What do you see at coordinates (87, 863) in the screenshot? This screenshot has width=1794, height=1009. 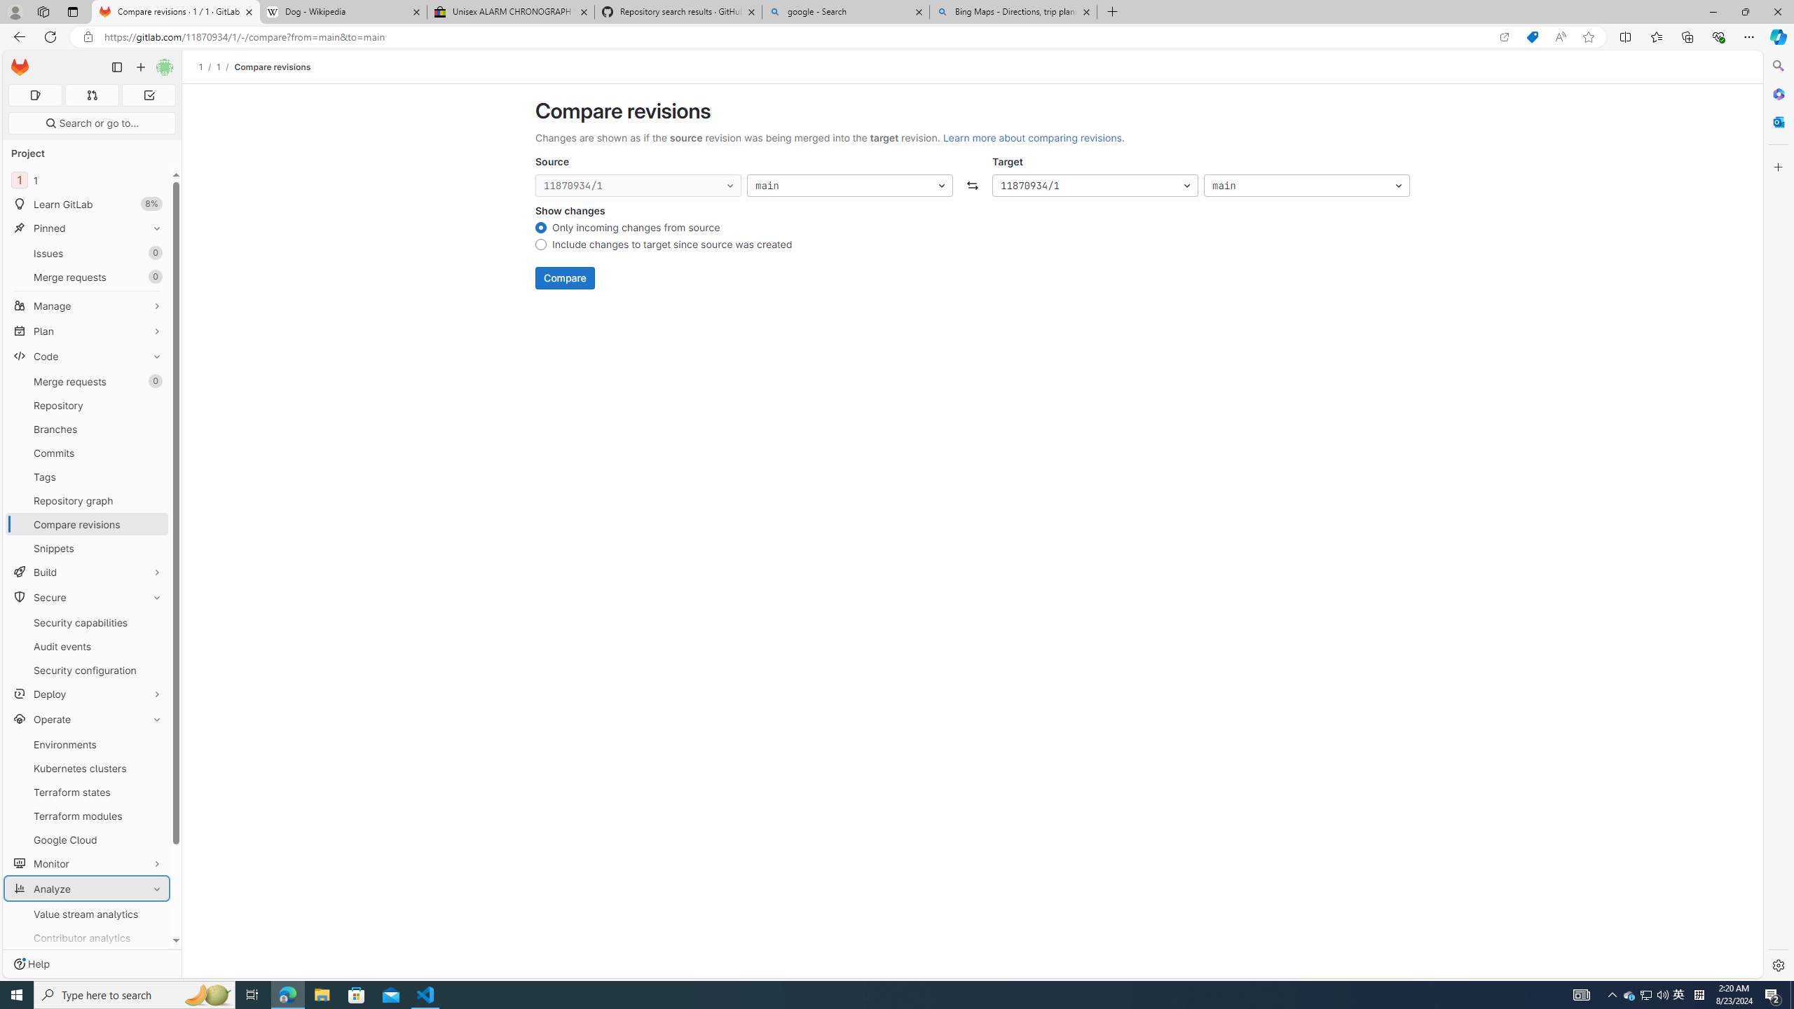 I see `Monitor` at bounding box center [87, 863].